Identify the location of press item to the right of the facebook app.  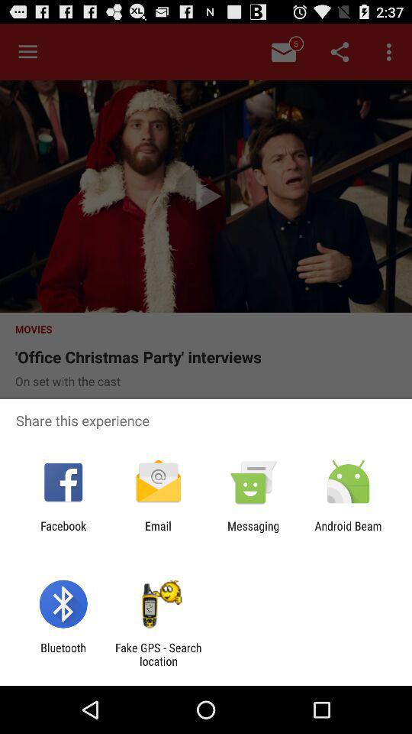
(158, 532).